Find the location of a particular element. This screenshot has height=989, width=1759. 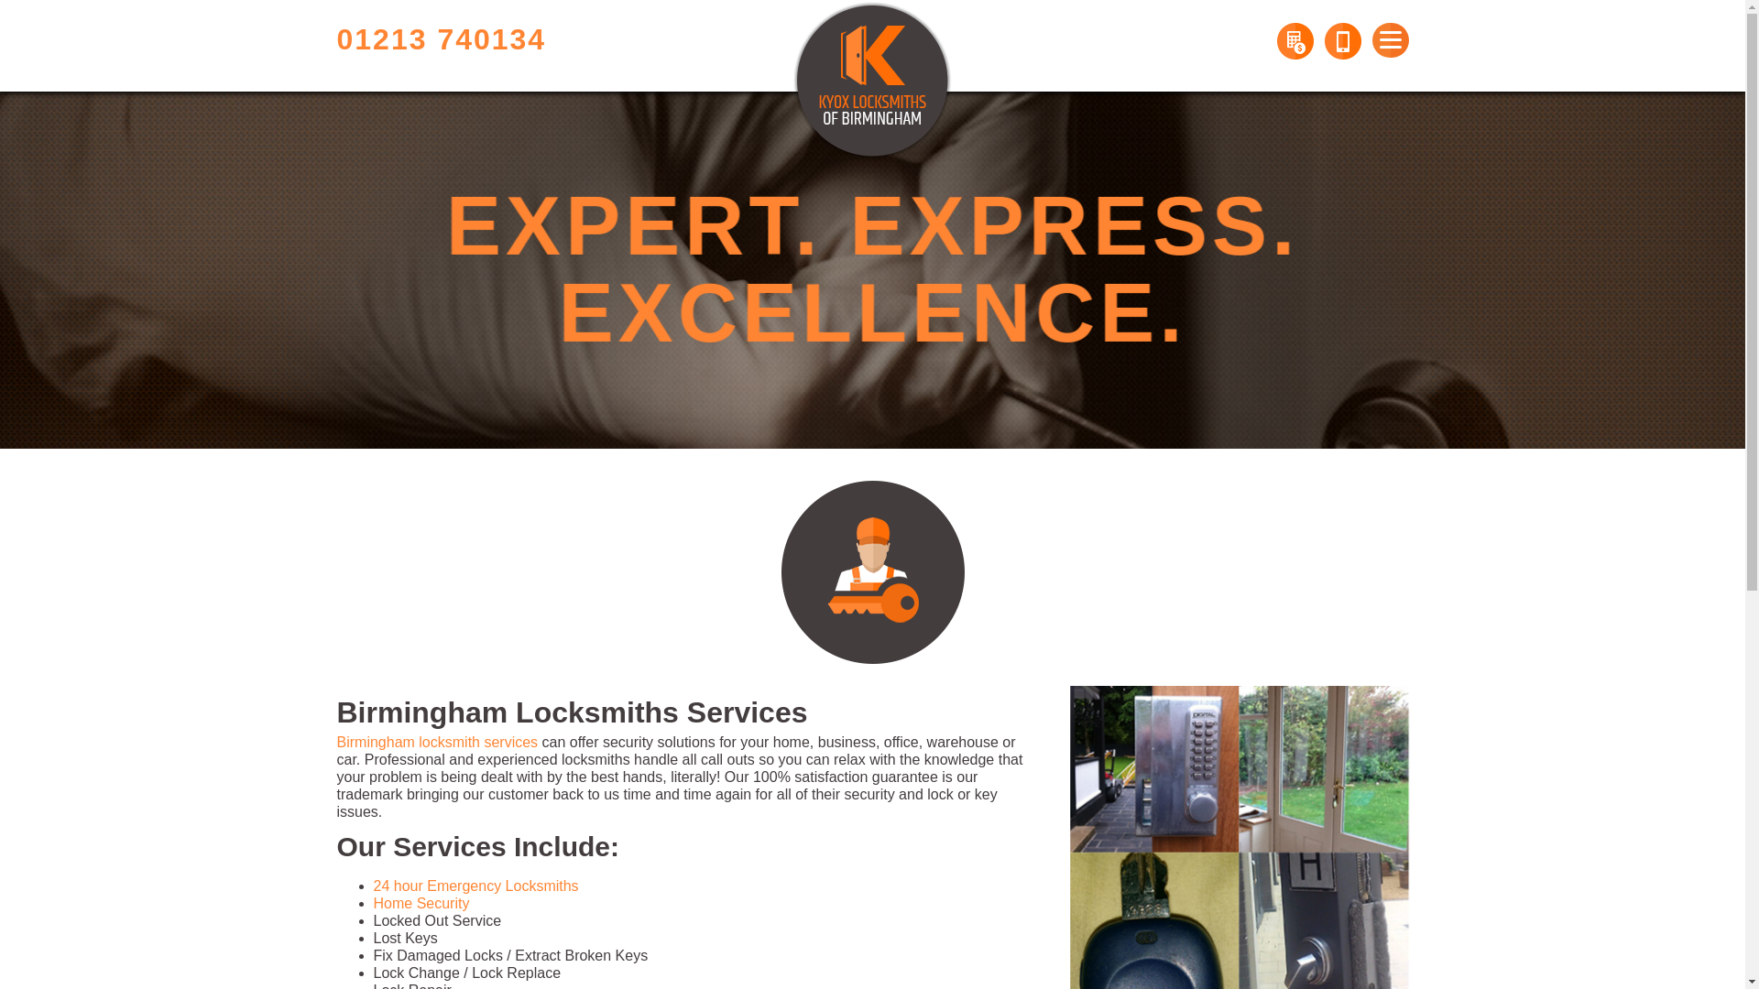

Click To Call is located at coordinates (1343, 40).